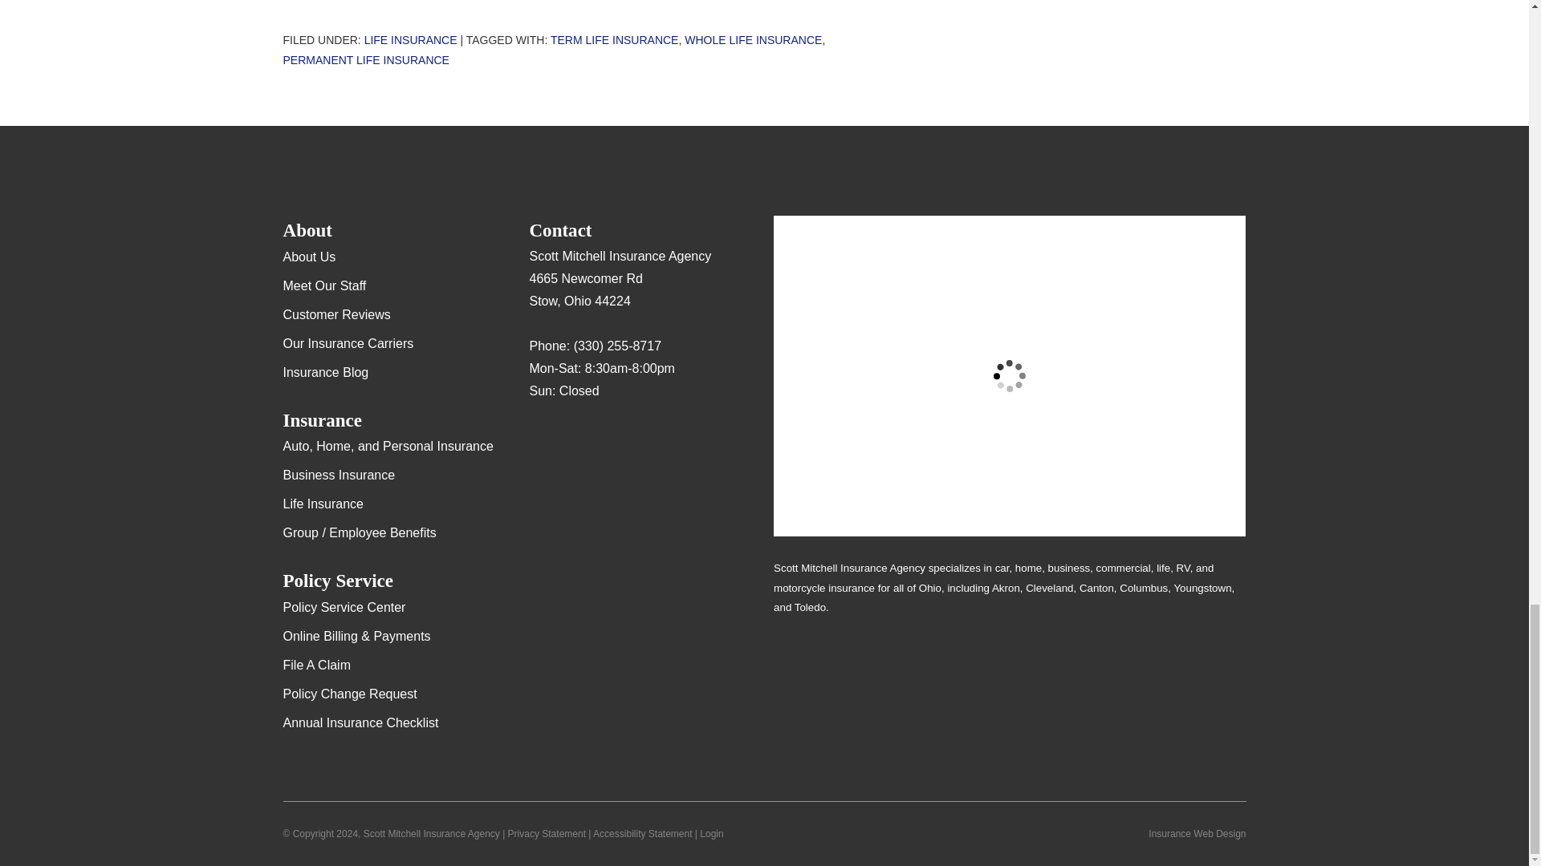 The width and height of the screenshot is (1541, 866). What do you see at coordinates (753, 40) in the screenshot?
I see `Whole Life Insurance` at bounding box center [753, 40].